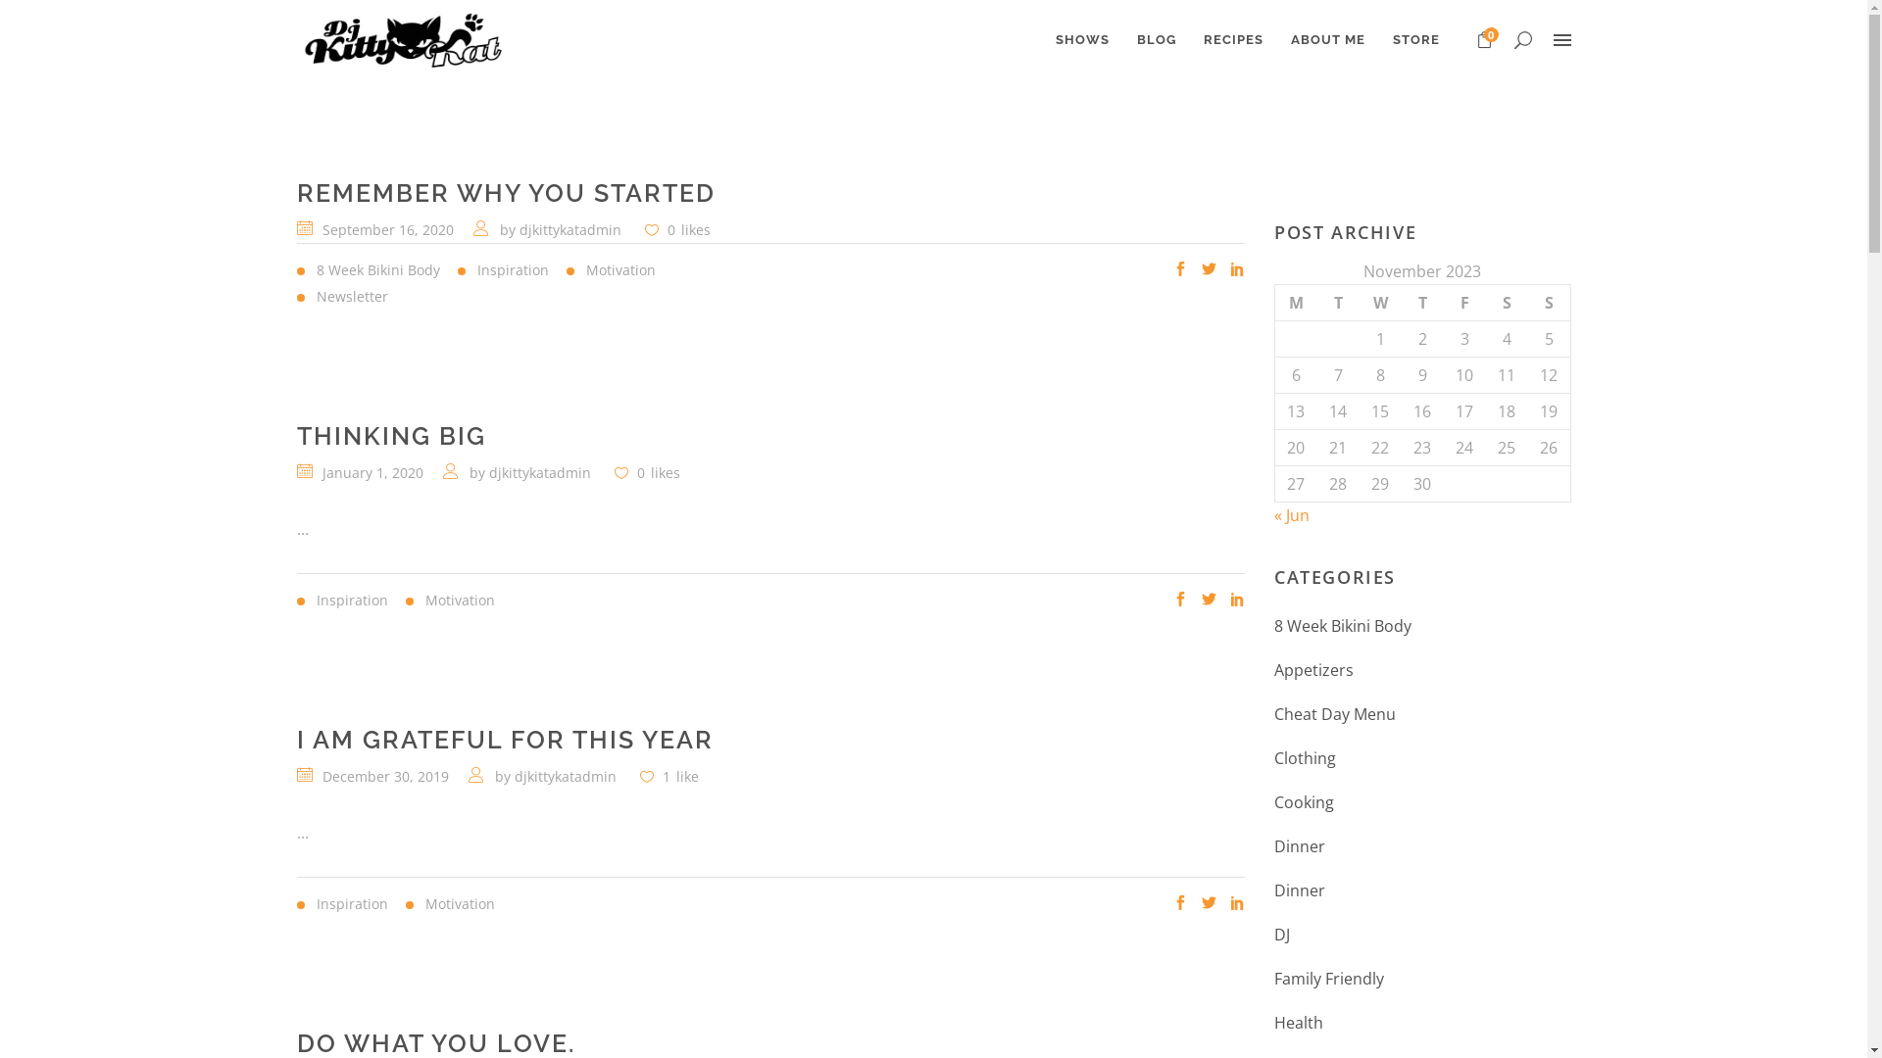 Image resolution: width=1882 pixels, height=1058 pixels. I want to click on Cooking, so click(1304, 803).